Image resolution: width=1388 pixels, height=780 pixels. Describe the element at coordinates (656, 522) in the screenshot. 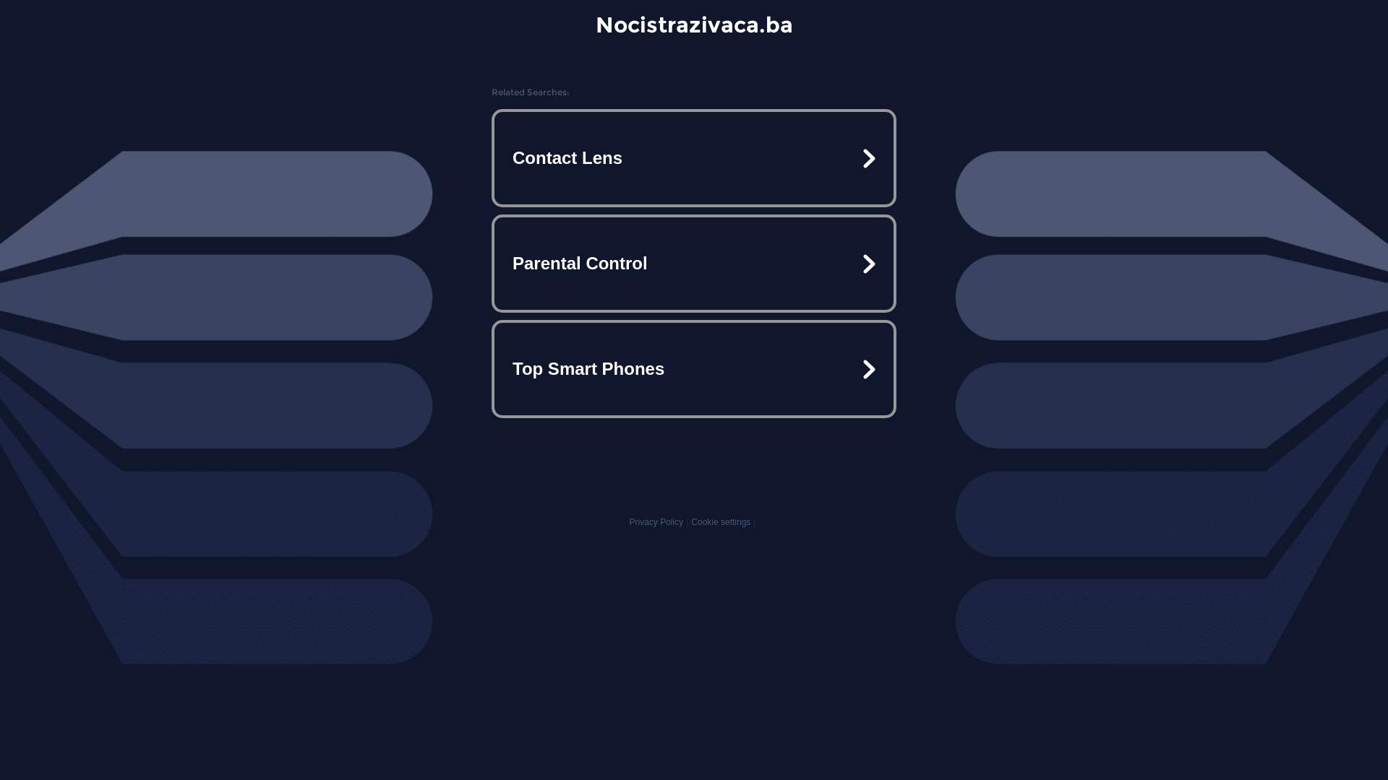

I see `Privacy Policy` at that location.